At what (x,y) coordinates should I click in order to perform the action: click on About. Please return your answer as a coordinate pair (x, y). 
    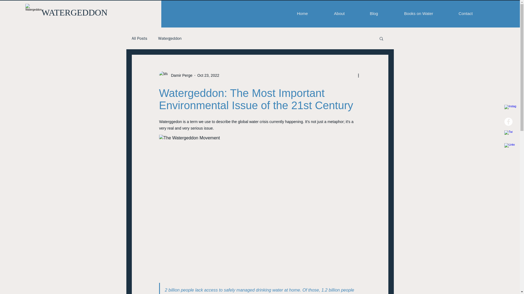
    Looking at the image, I should click on (330, 13).